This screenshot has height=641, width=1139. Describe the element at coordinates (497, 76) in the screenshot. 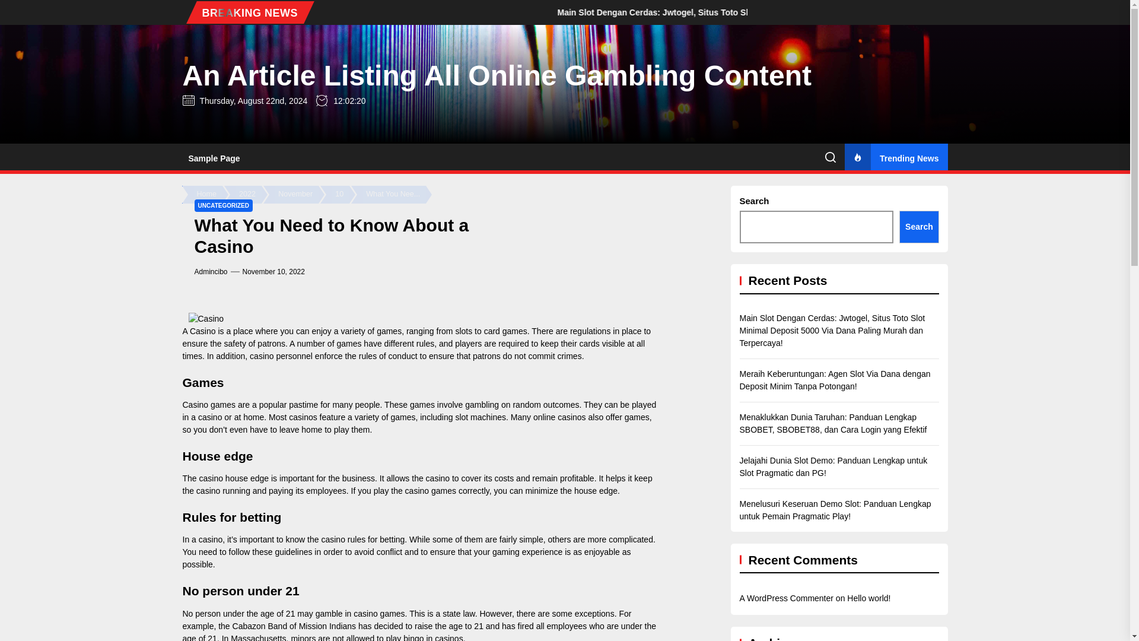

I see `An Article Listing All Online Gambling Content` at that location.